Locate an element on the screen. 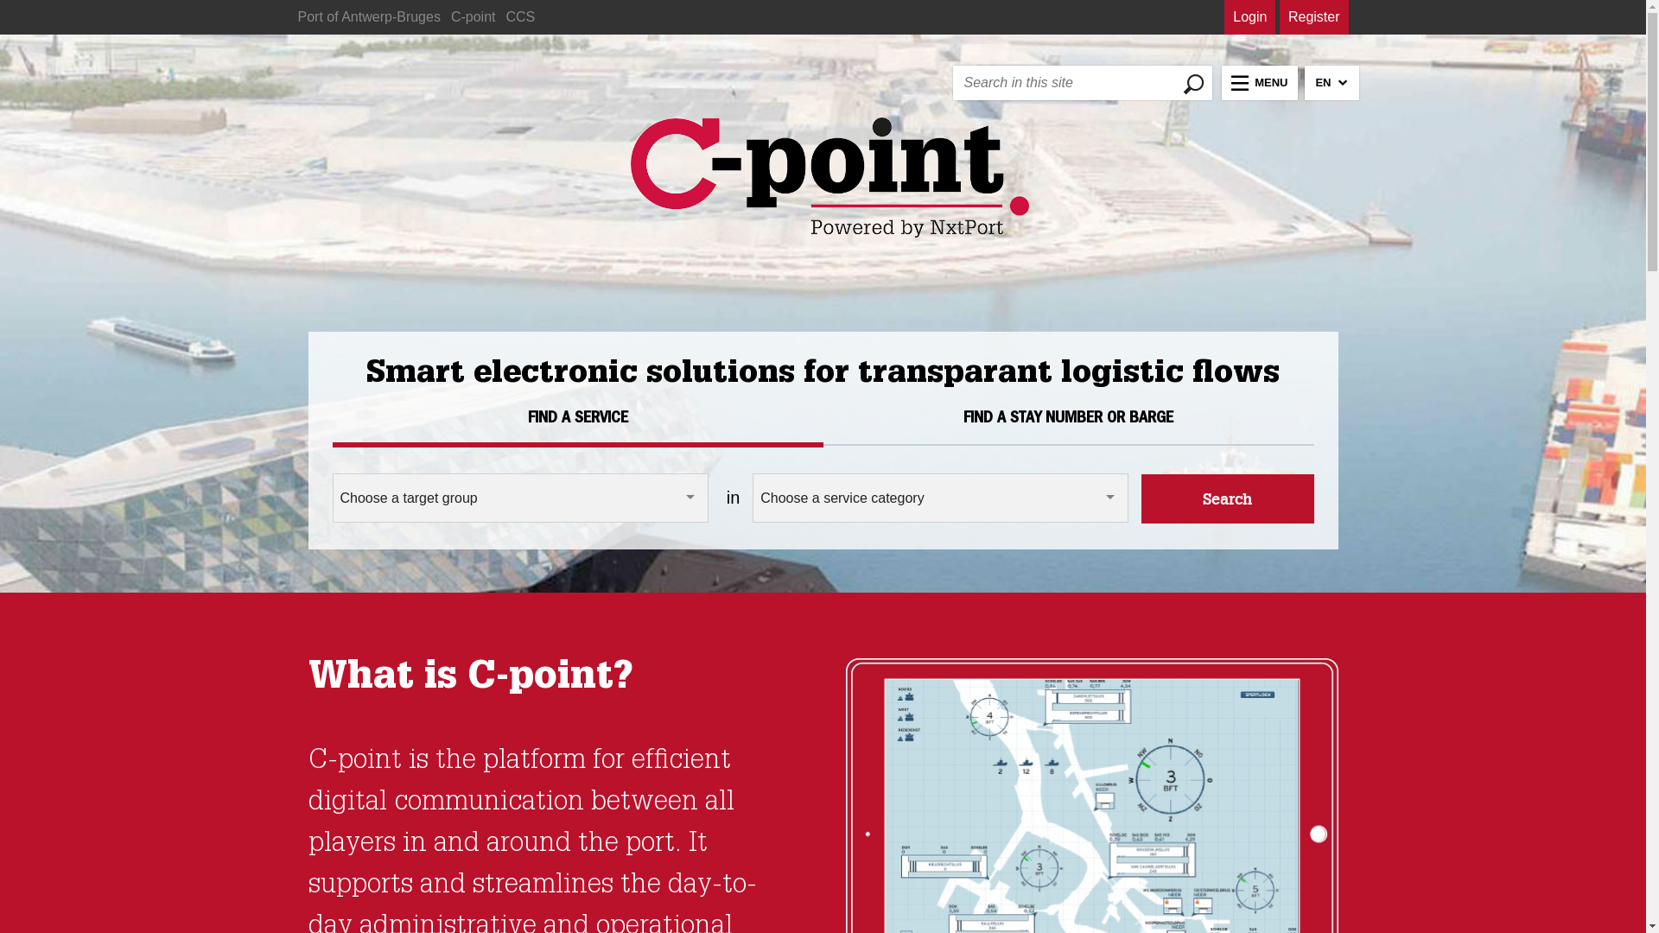 The image size is (1659, 933). Port of Antwerp-Bruges is located at coordinates (368, 17).